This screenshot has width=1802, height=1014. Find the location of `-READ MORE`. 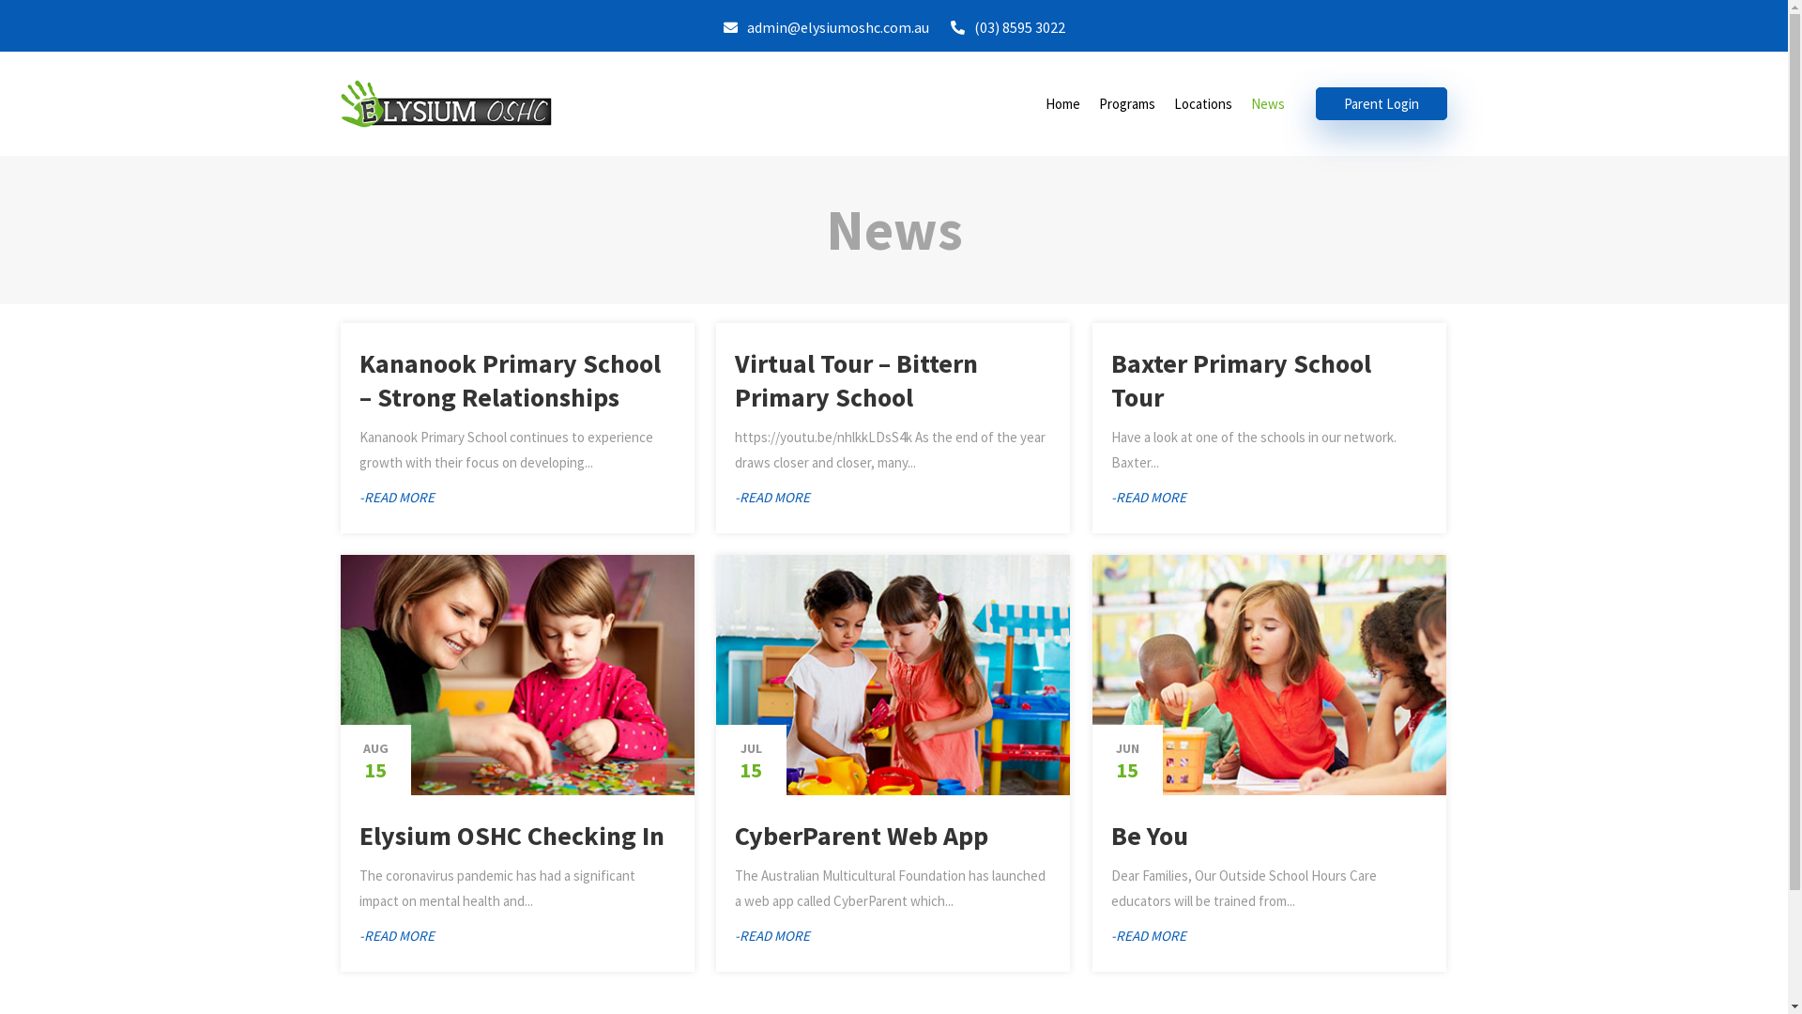

-READ MORE is located at coordinates (771, 935).